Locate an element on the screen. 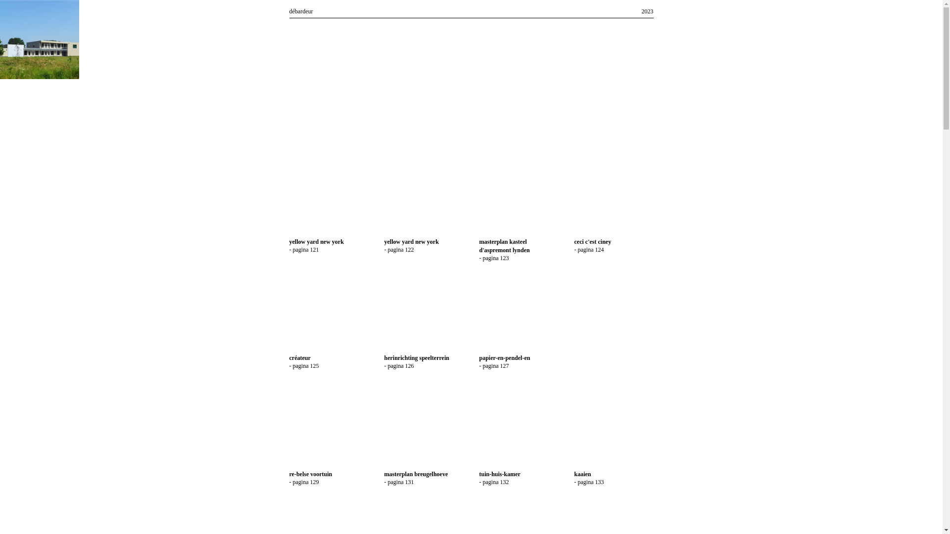  - pagina 131 is located at coordinates (399, 482).